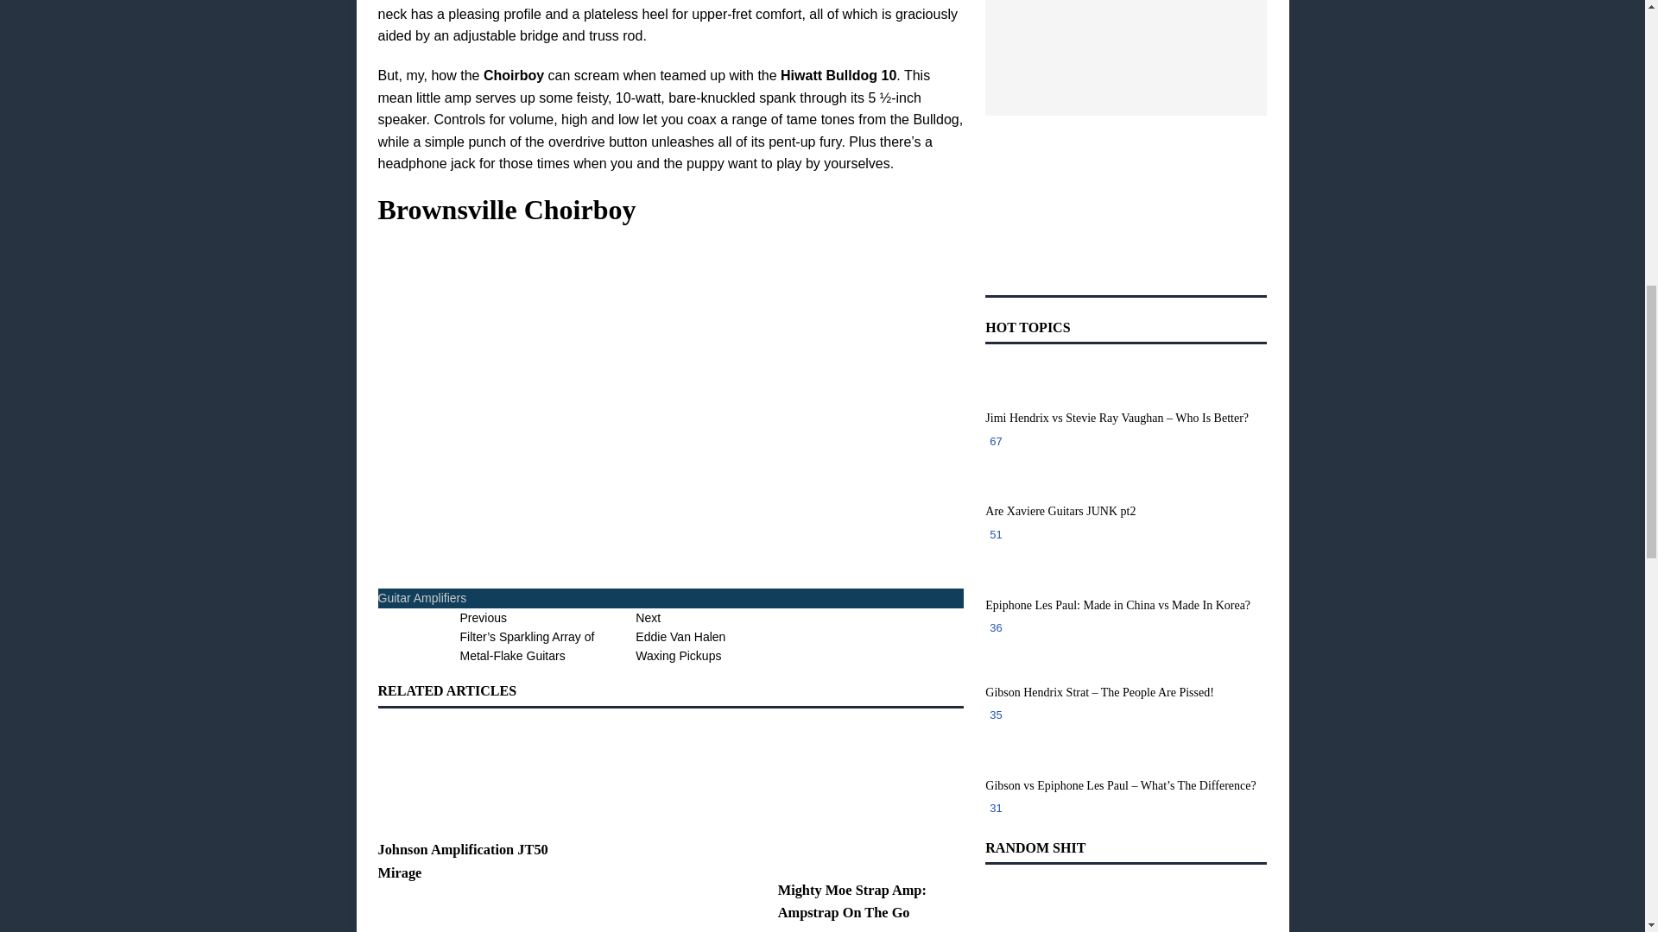  Describe the element at coordinates (632, 396) in the screenshot. I see `YouTube video player` at that location.